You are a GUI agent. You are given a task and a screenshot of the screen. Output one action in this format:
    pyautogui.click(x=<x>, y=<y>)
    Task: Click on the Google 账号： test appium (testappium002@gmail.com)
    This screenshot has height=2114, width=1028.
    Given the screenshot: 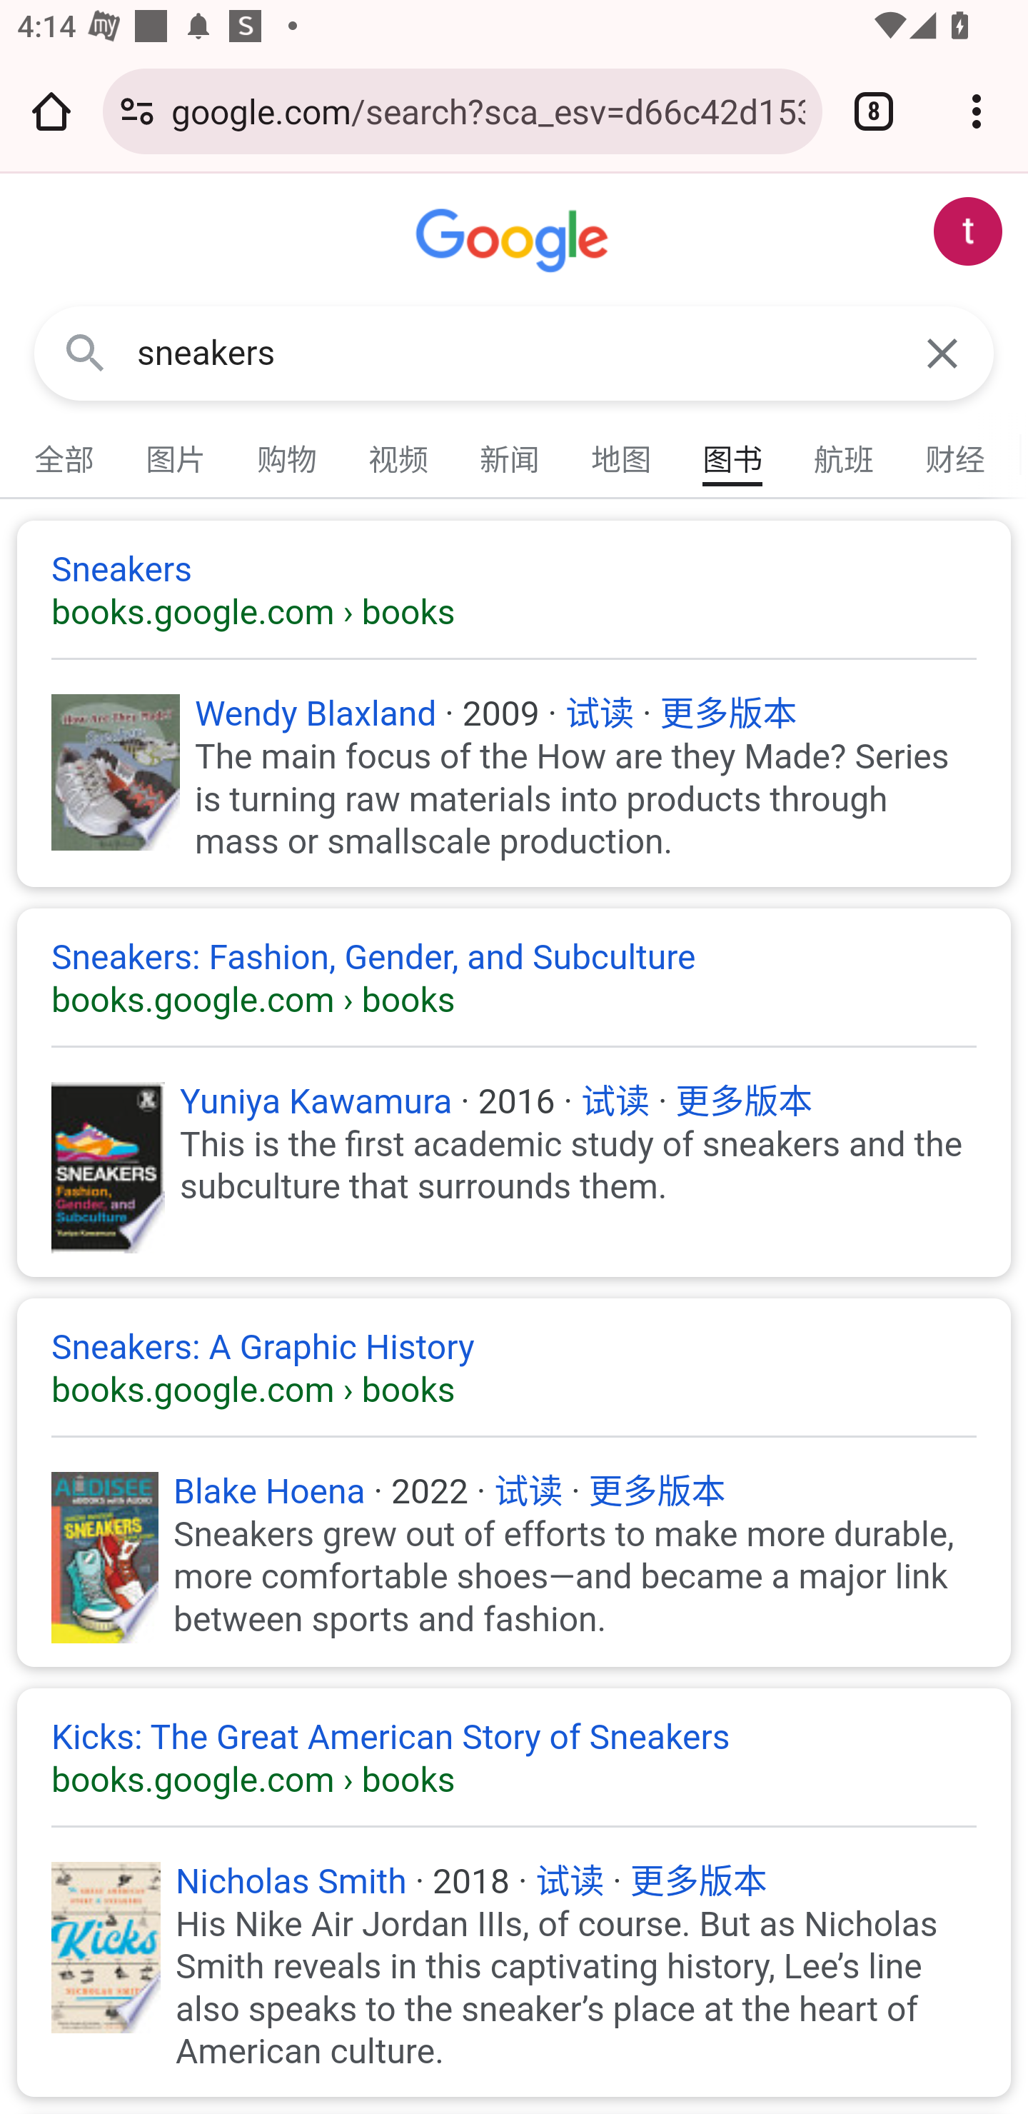 What is the action you would take?
    pyautogui.click(x=968, y=231)
    